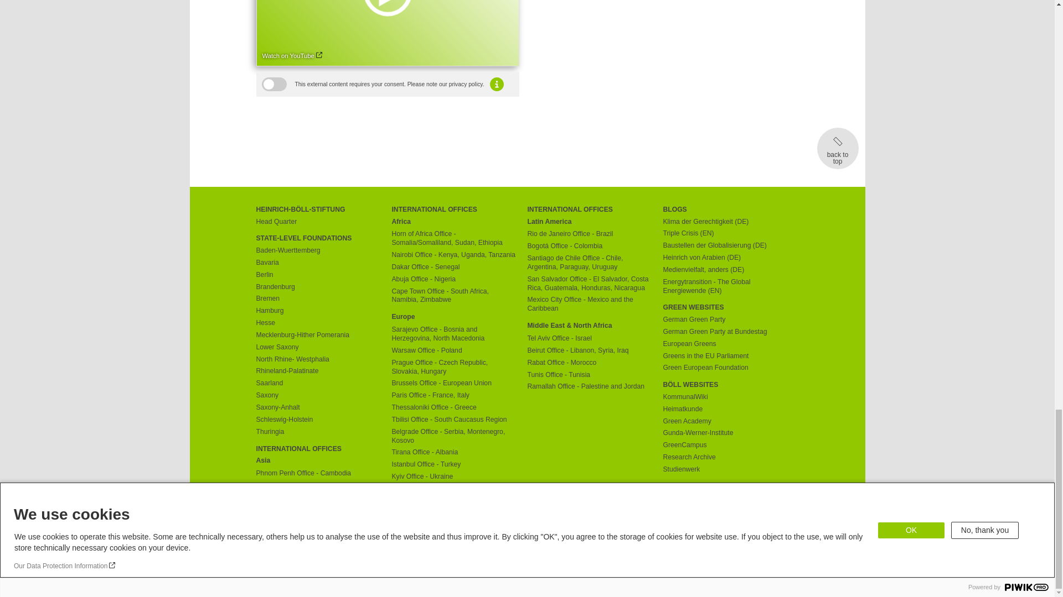 This screenshot has height=597, width=1063. Describe the element at coordinates (292, 56) in the screenshot. I see `Watch on YouTube` at that location.